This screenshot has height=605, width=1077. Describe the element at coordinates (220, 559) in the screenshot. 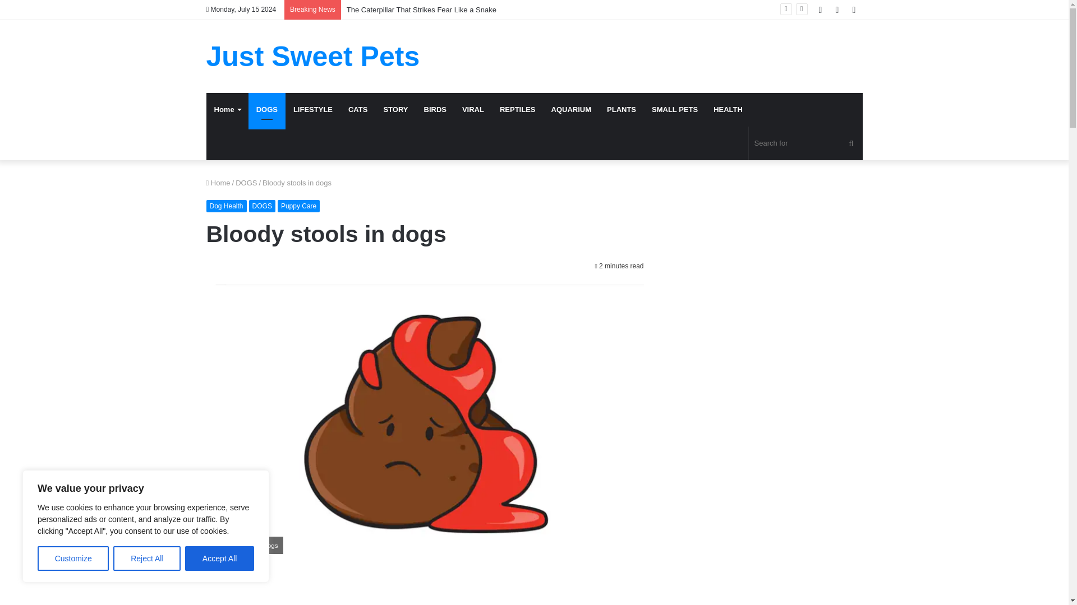

I see `Accept All` at that location.